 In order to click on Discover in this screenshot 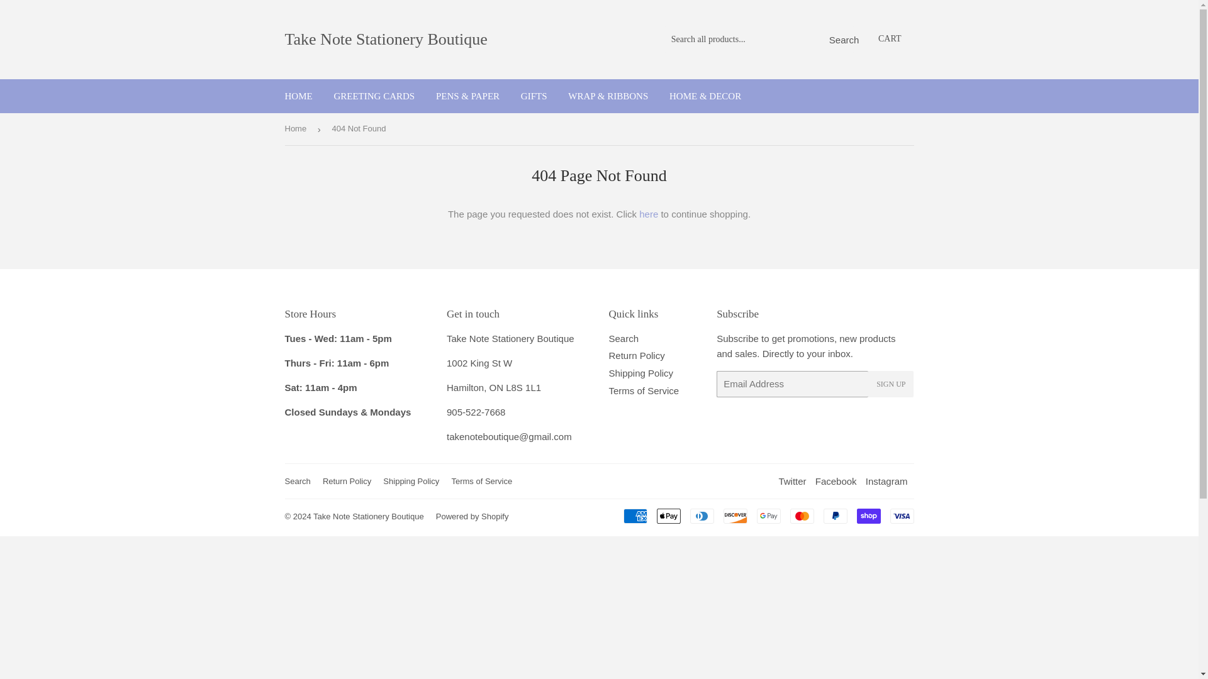, I will do `click(735, 516)`.